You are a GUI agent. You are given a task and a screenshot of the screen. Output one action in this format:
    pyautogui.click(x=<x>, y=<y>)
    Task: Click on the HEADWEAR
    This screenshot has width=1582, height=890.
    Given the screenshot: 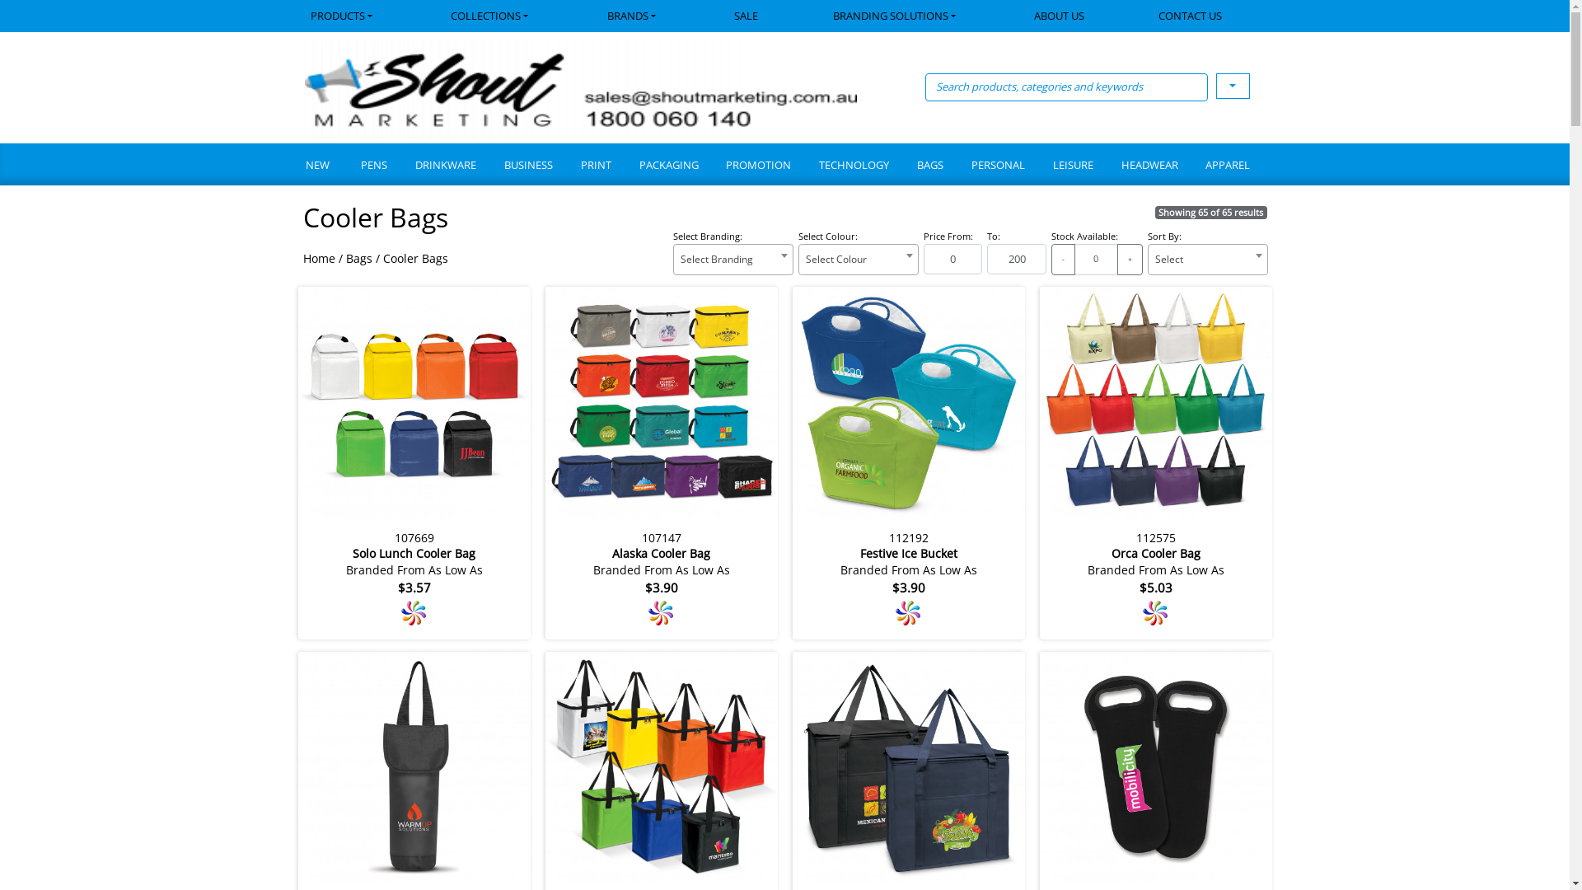 What is the action you would take?
    pyautogui.click(x=1149, y=166)
    